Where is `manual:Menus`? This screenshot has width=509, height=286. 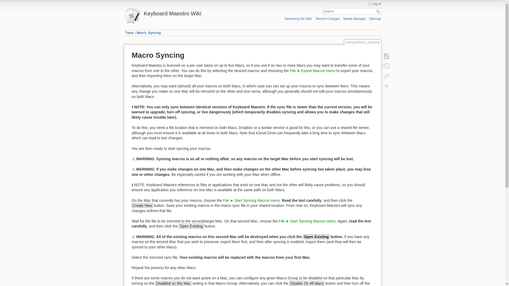 manual:Menus is located at coordinates (251, 200).